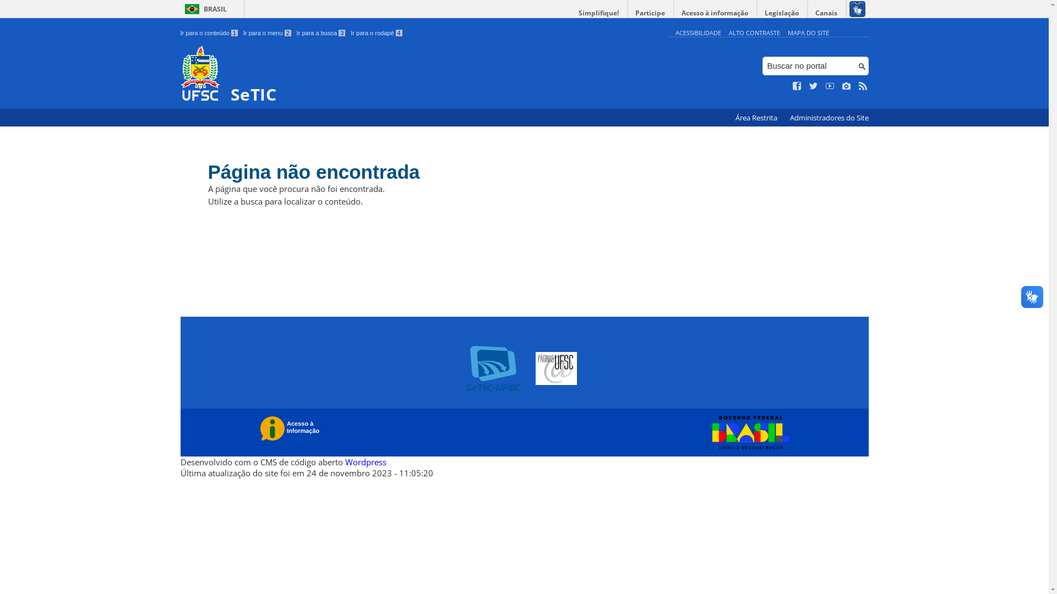  I want to click on MAPA DO SITE, so click(808, 33).